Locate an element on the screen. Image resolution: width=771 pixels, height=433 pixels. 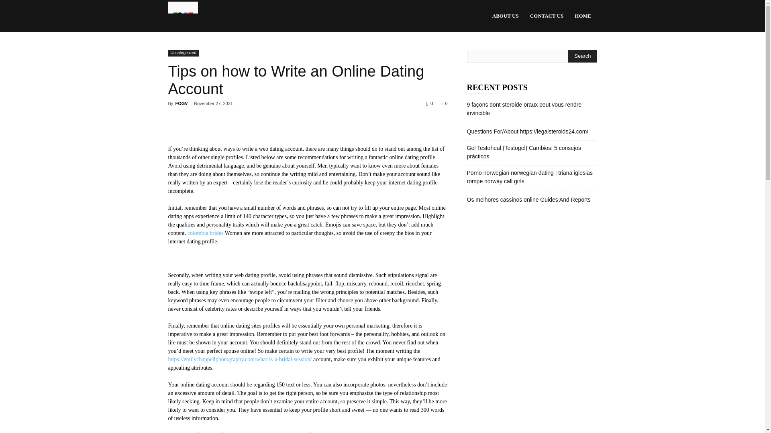
ABOUT US is located at coordinates (505, 16).